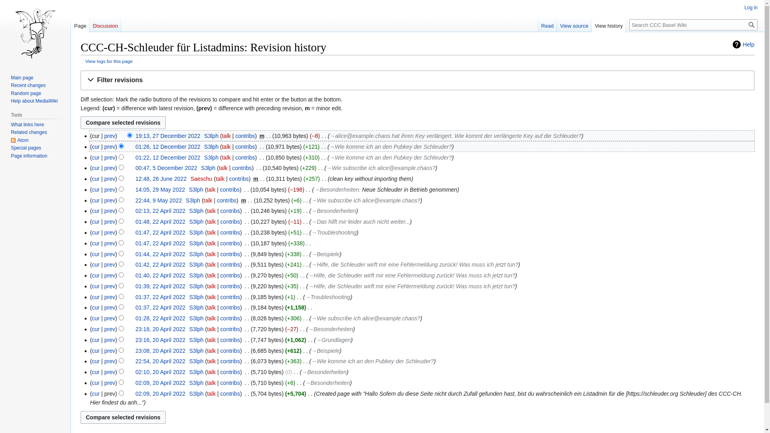  I want to click on cur, so click(95, 200).